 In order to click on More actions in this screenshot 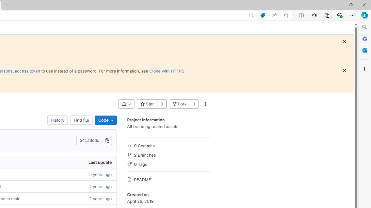, I will do `click(205, 104)`.